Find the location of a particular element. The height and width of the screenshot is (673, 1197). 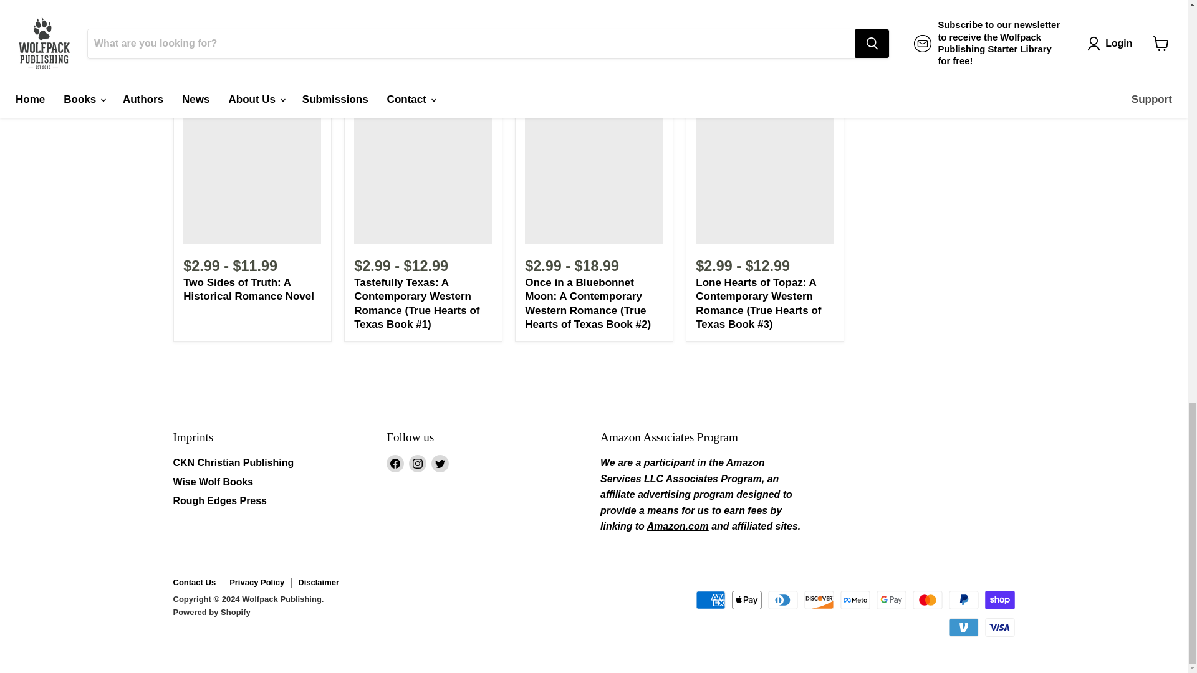

Instagram is located at coordinates (418, 464).